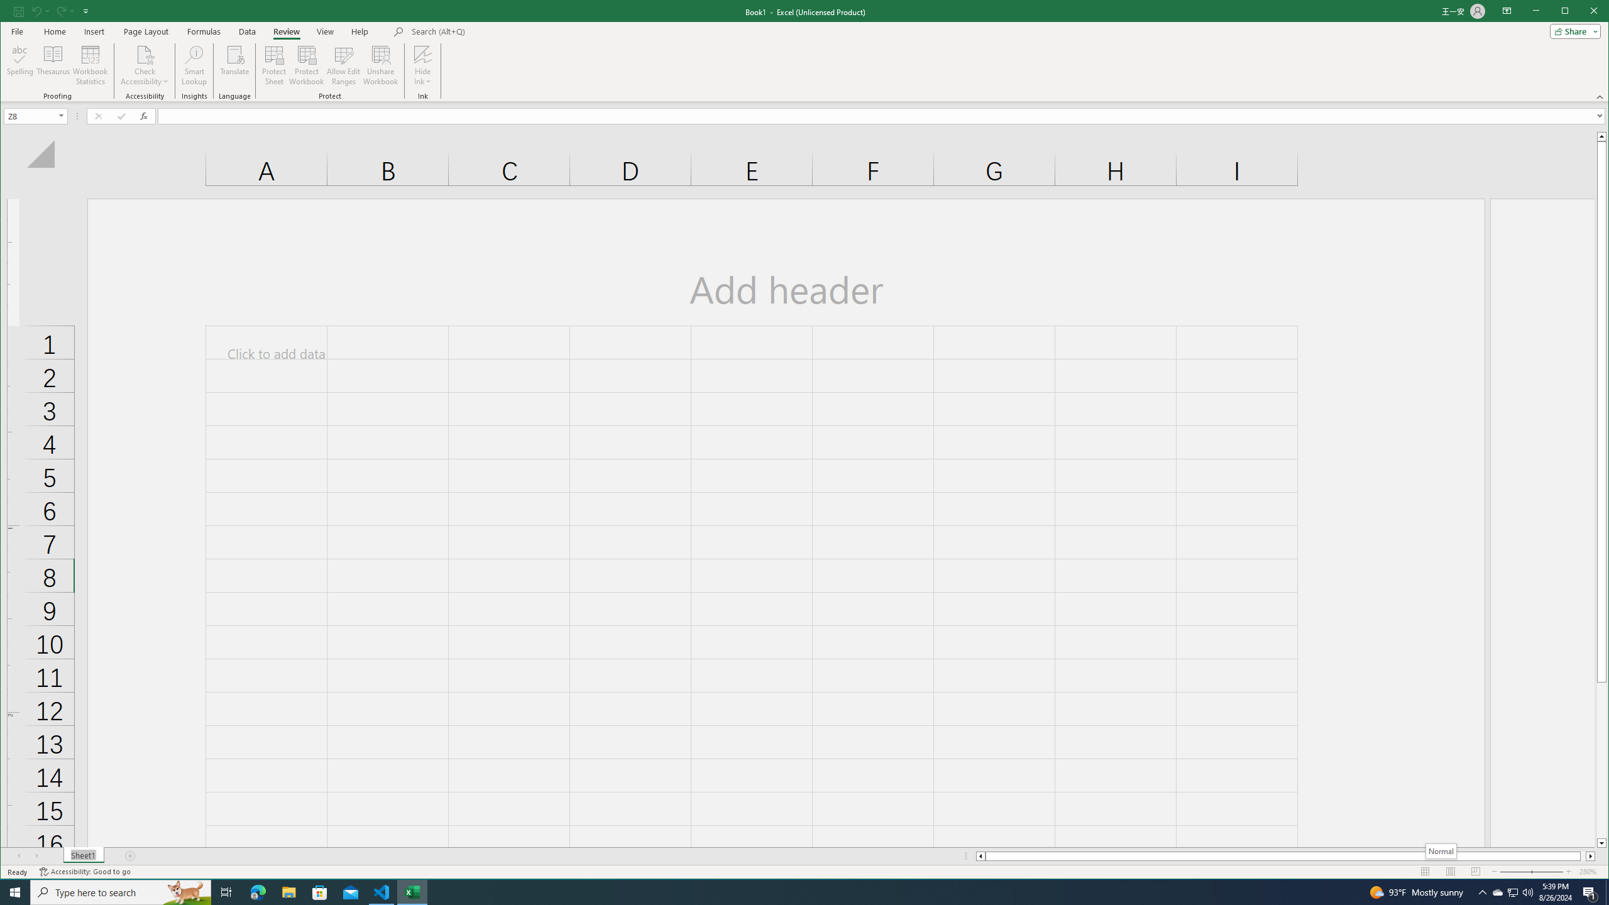 The image size is (1609, 905). I want to click on Quick Access Toolbar, so click(131, 856).